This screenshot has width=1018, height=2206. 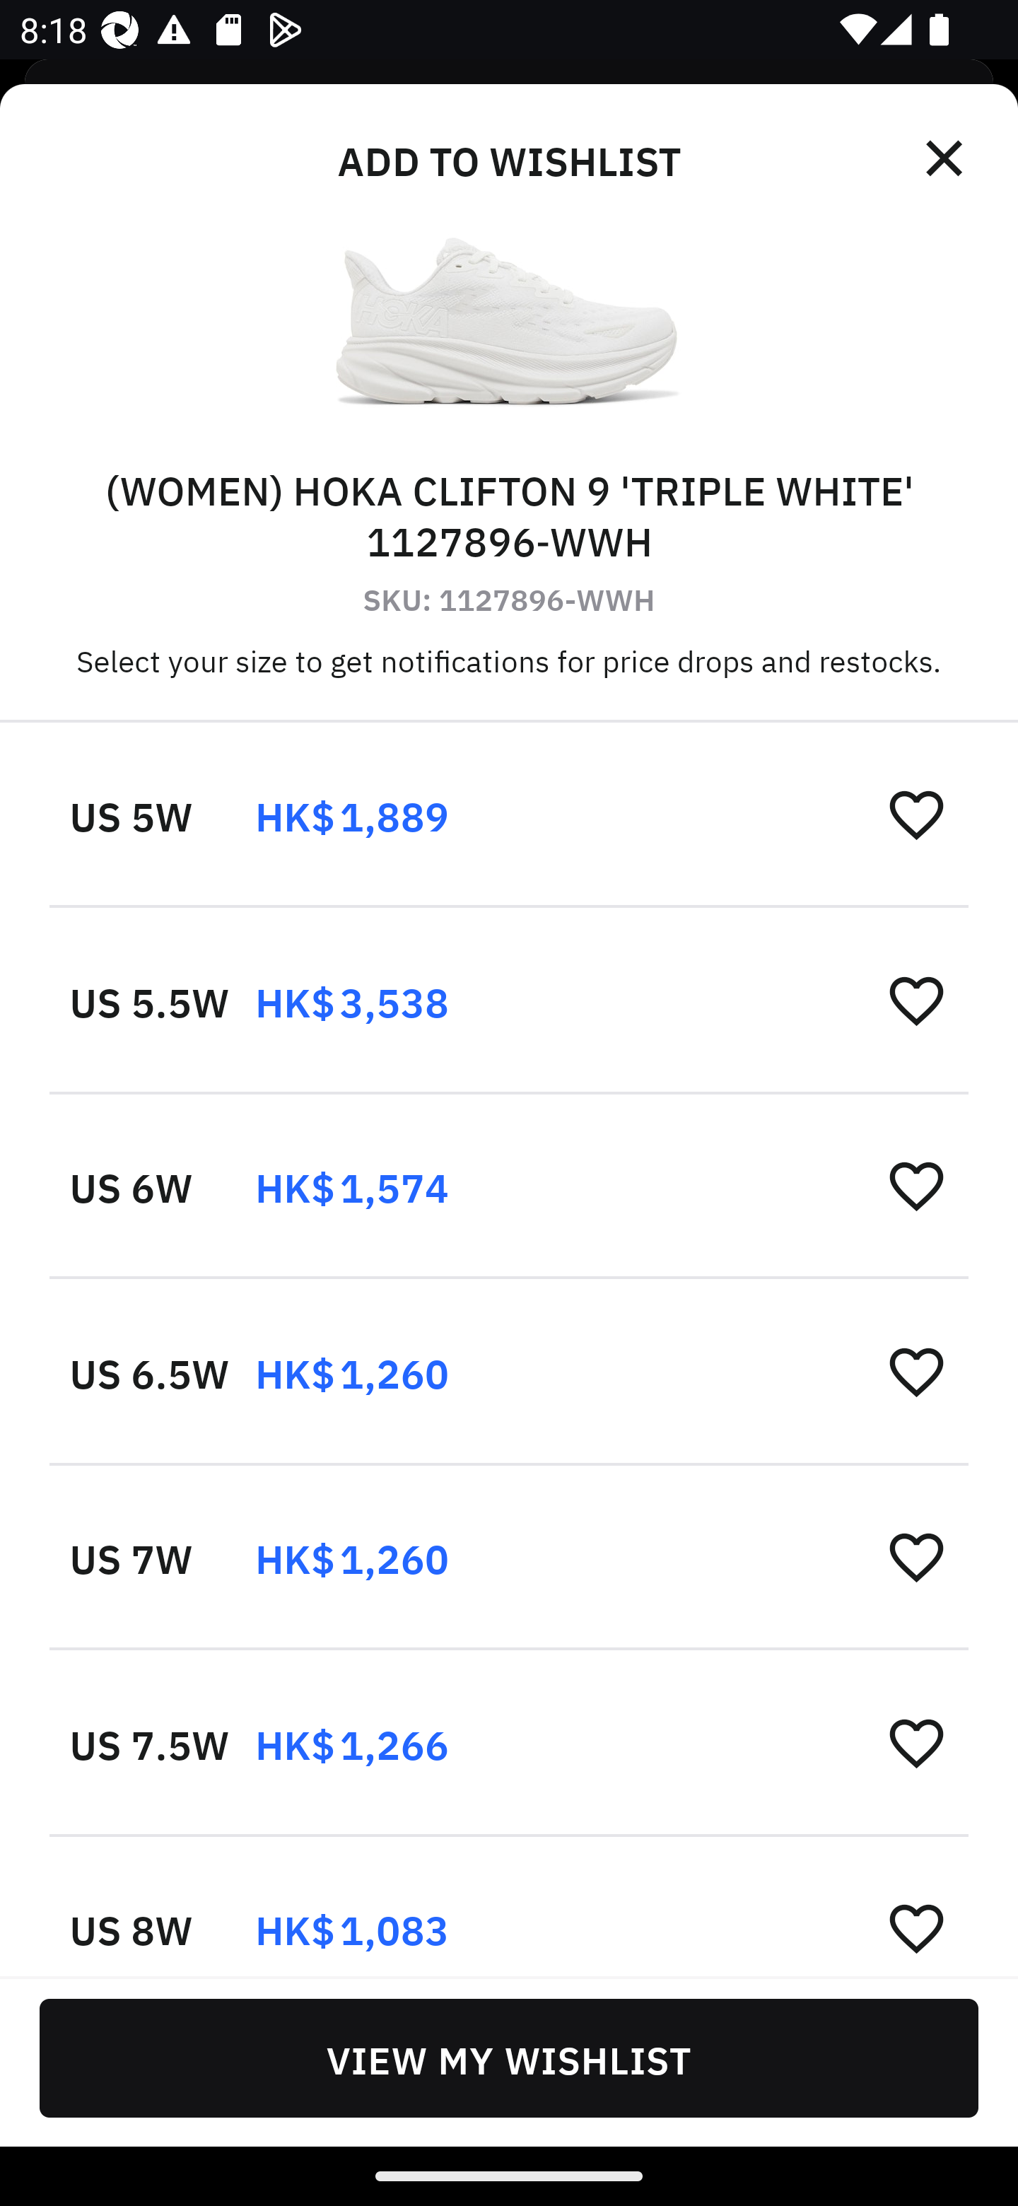 What do you see at coordinates (916, 1556) in the screenshot?
I see `󰋕` at bounding box center [916, 1556].